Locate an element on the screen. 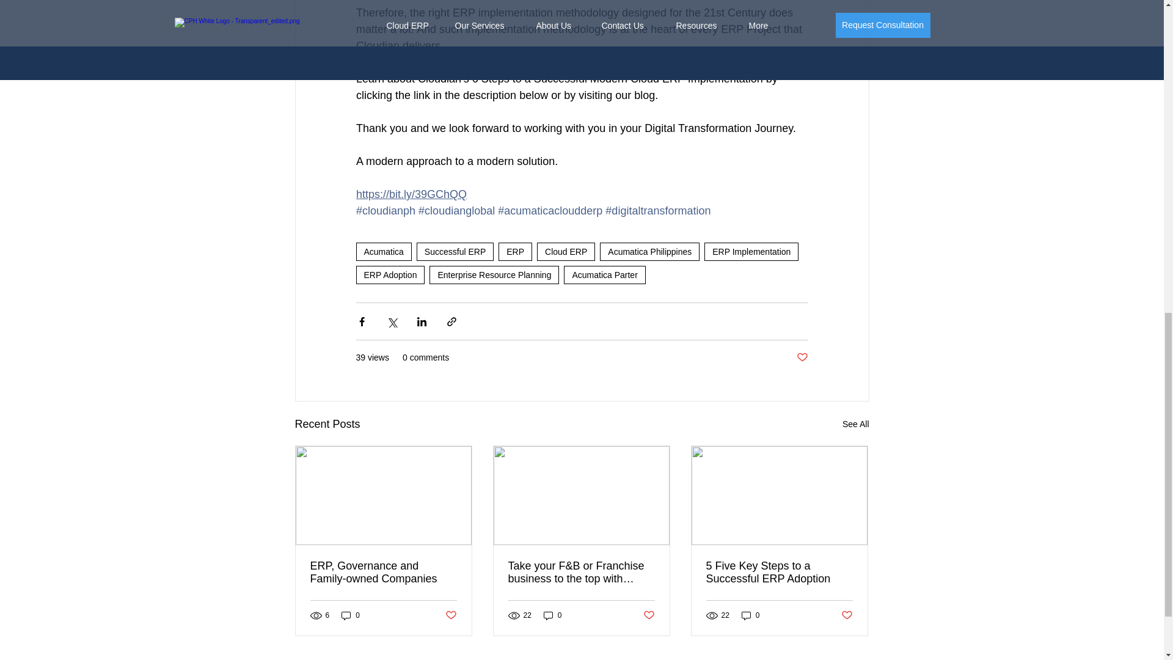 The width and height of the screenshot is (1173, 660). Acumatica Parter is located at coordinates (605, 275).